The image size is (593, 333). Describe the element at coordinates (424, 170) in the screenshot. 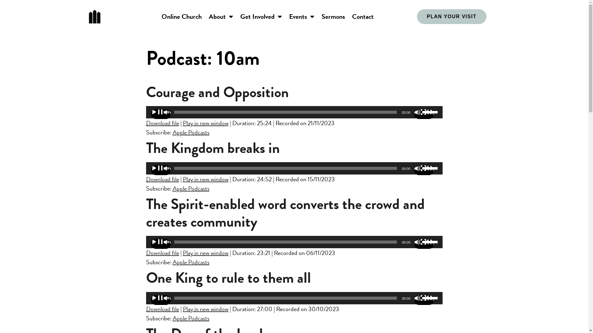

I see `Mute` at that location.